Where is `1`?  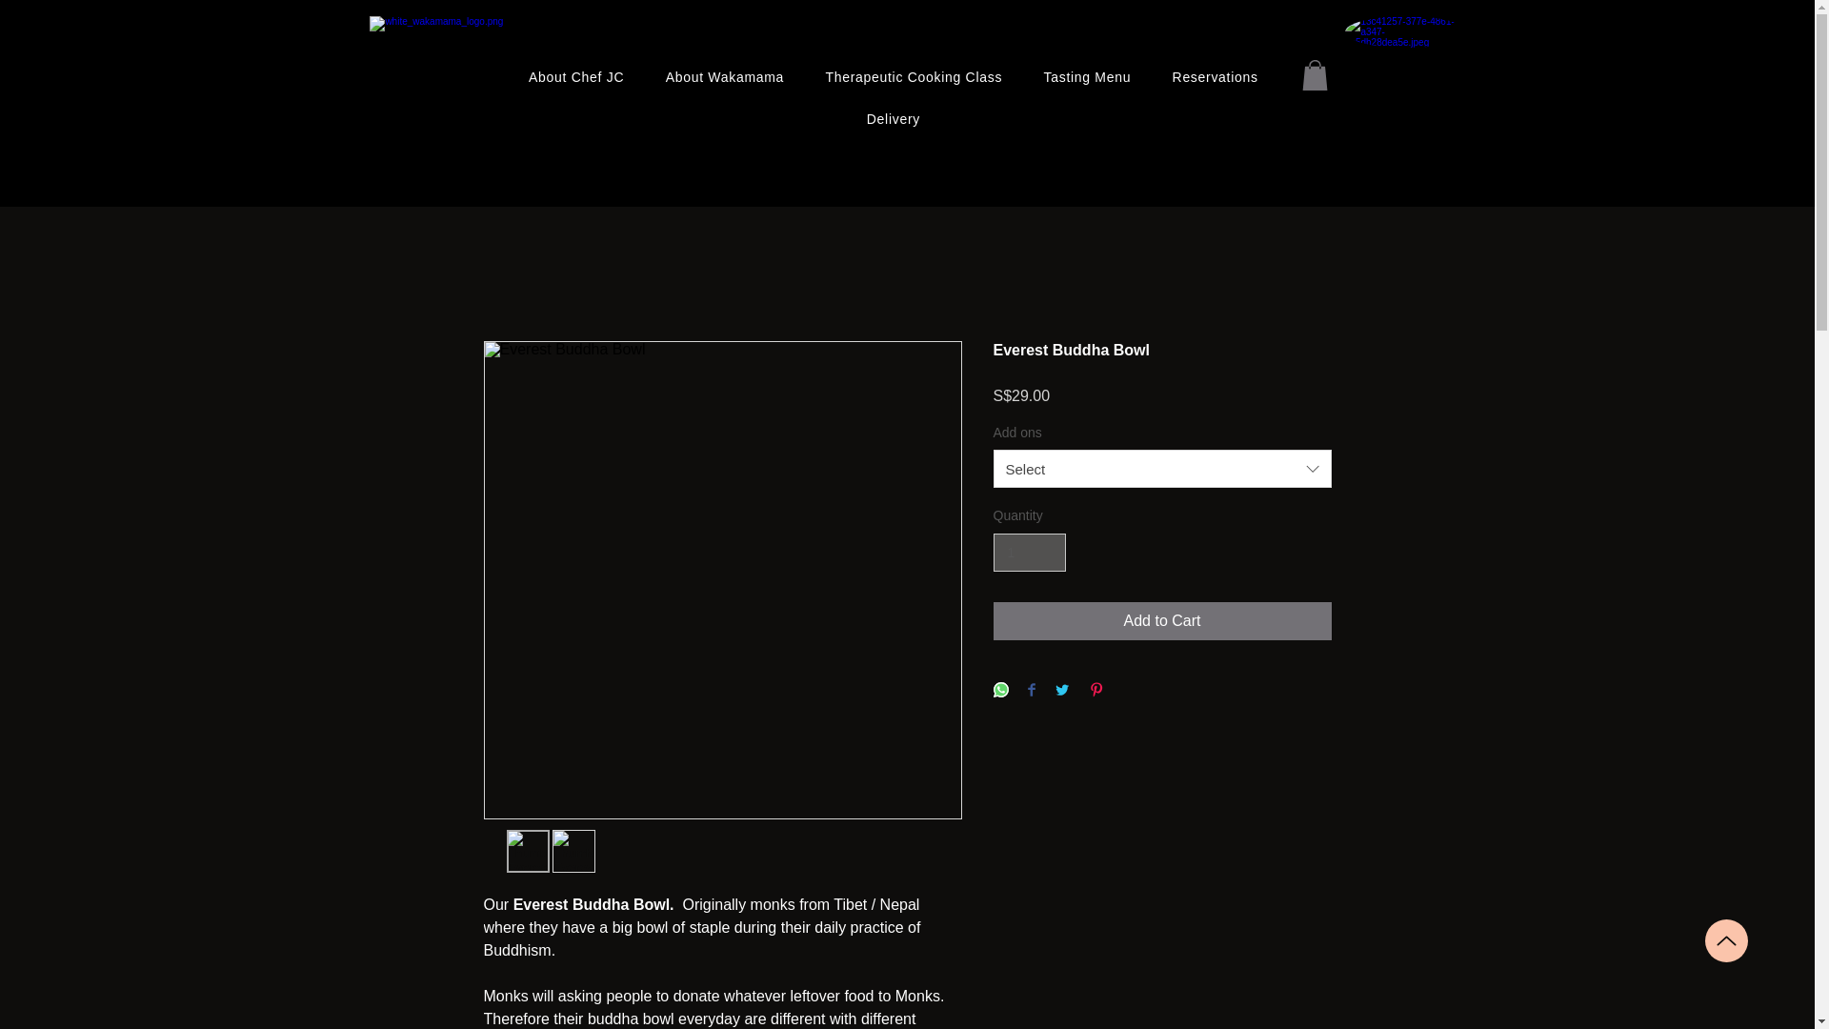
1 is located at coordinates (1029, 553).